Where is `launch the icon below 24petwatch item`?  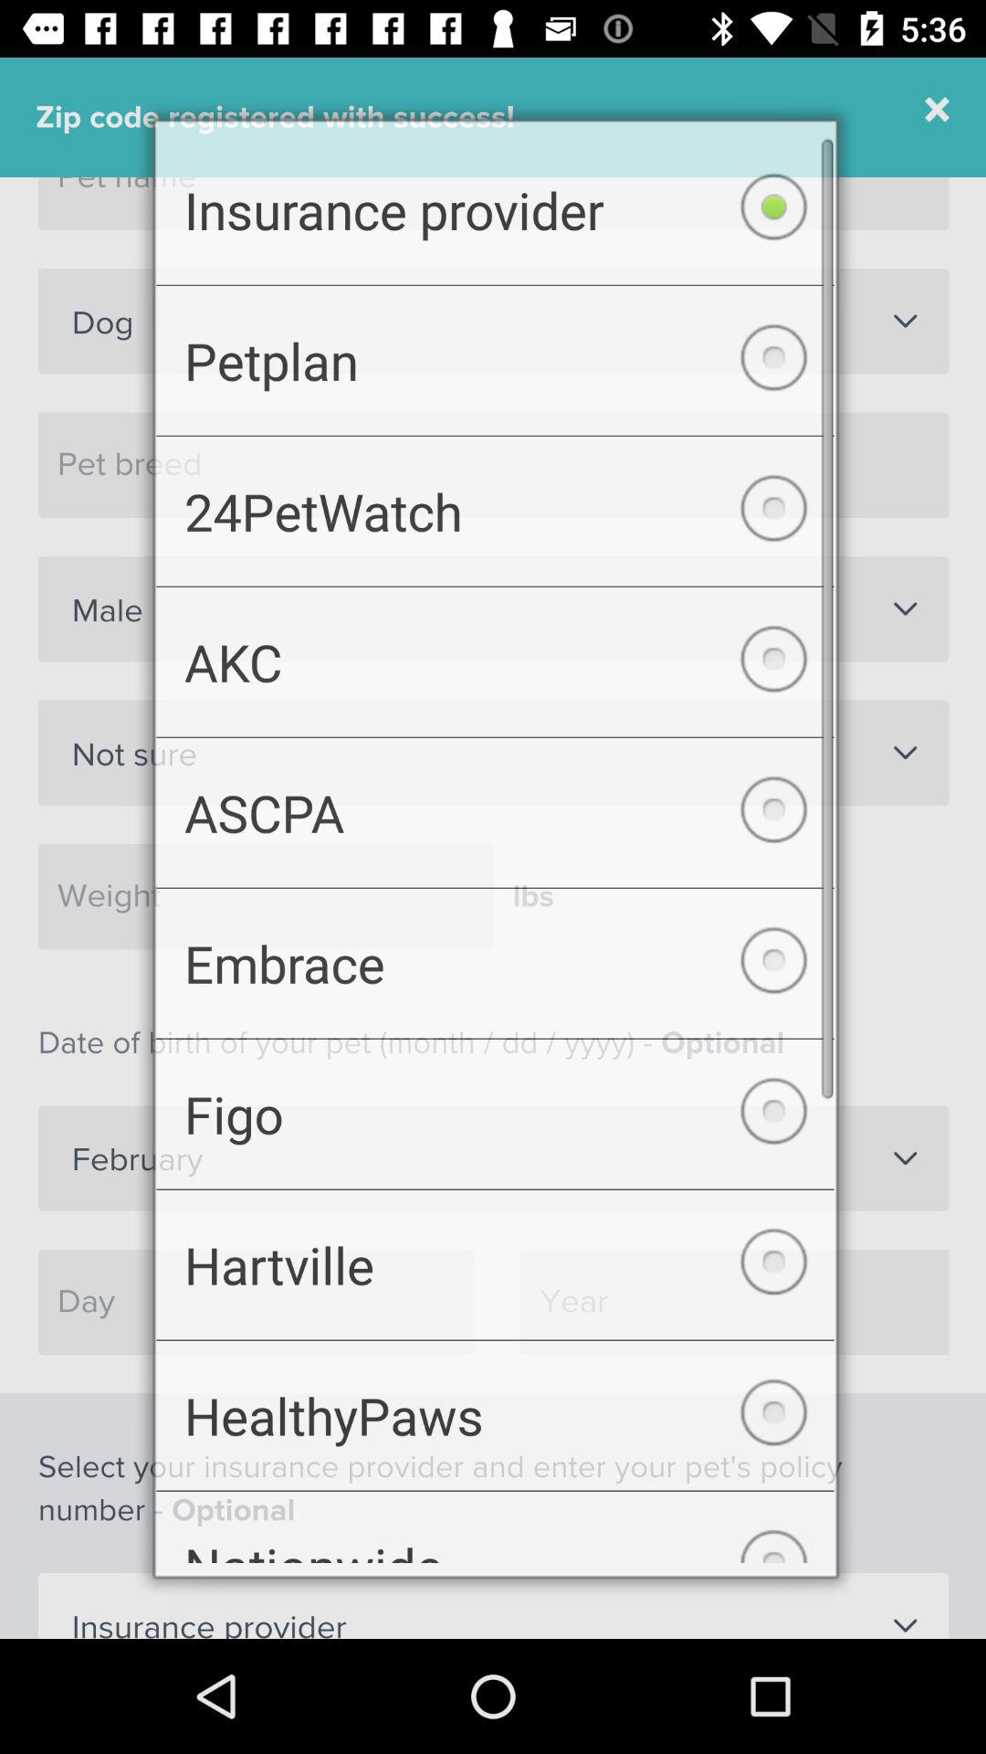 launch the icon below 24petwatch item is located at coordinates (495, 657).